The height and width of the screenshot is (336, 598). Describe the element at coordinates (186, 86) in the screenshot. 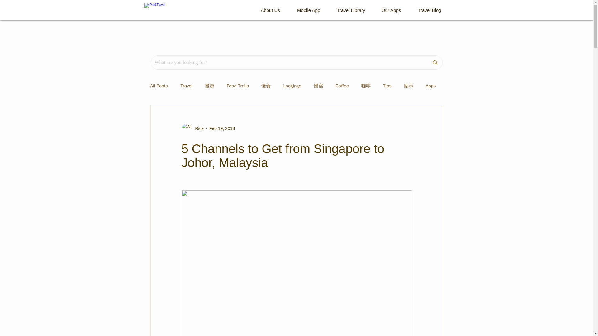

I see `Travel` at that location.